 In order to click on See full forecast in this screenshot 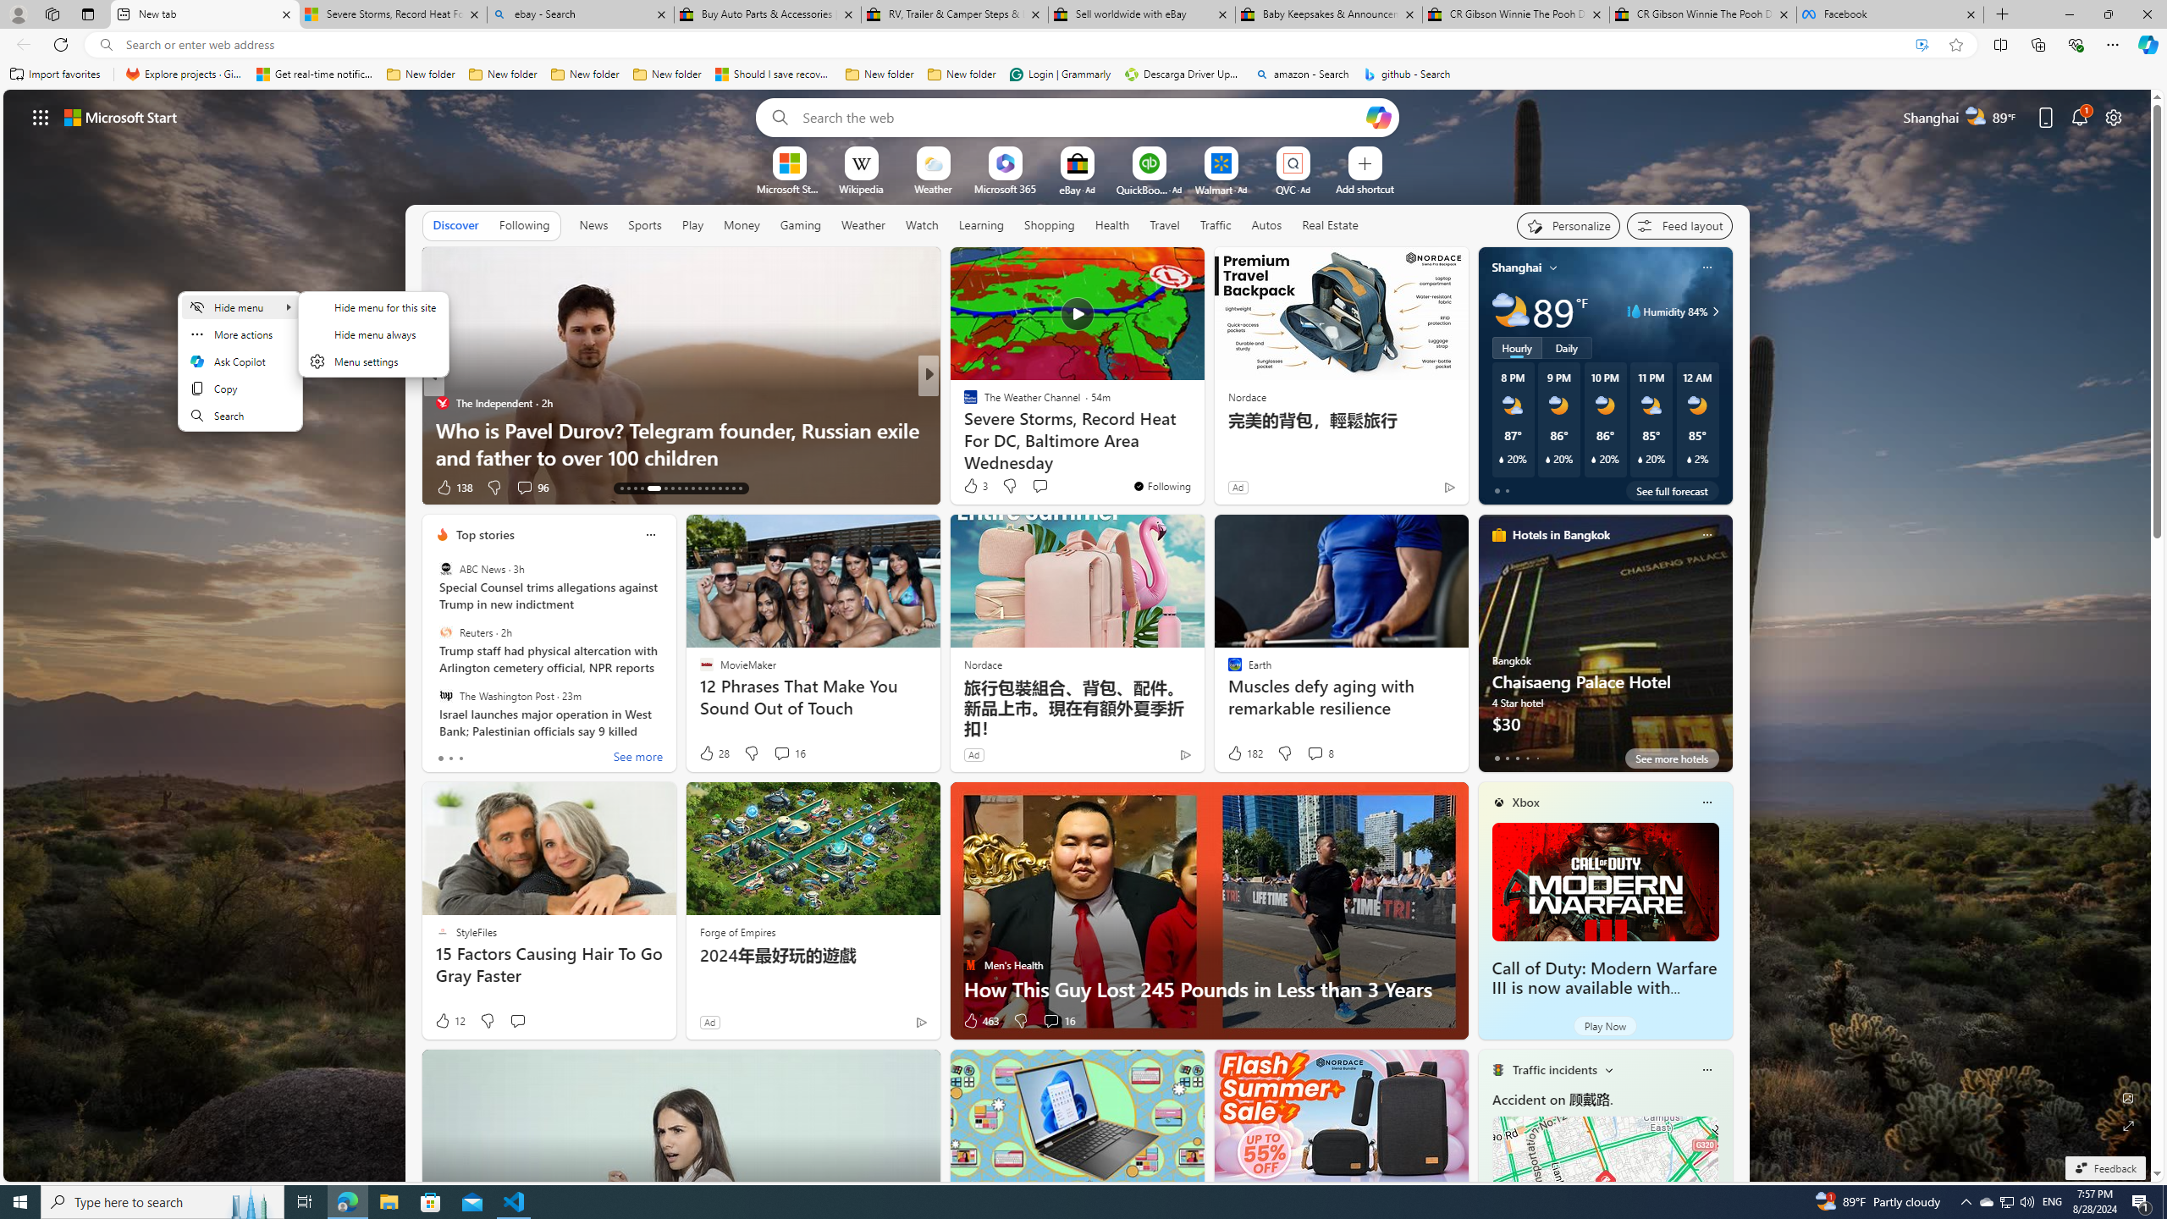, I will do `click(1672, 490)`.